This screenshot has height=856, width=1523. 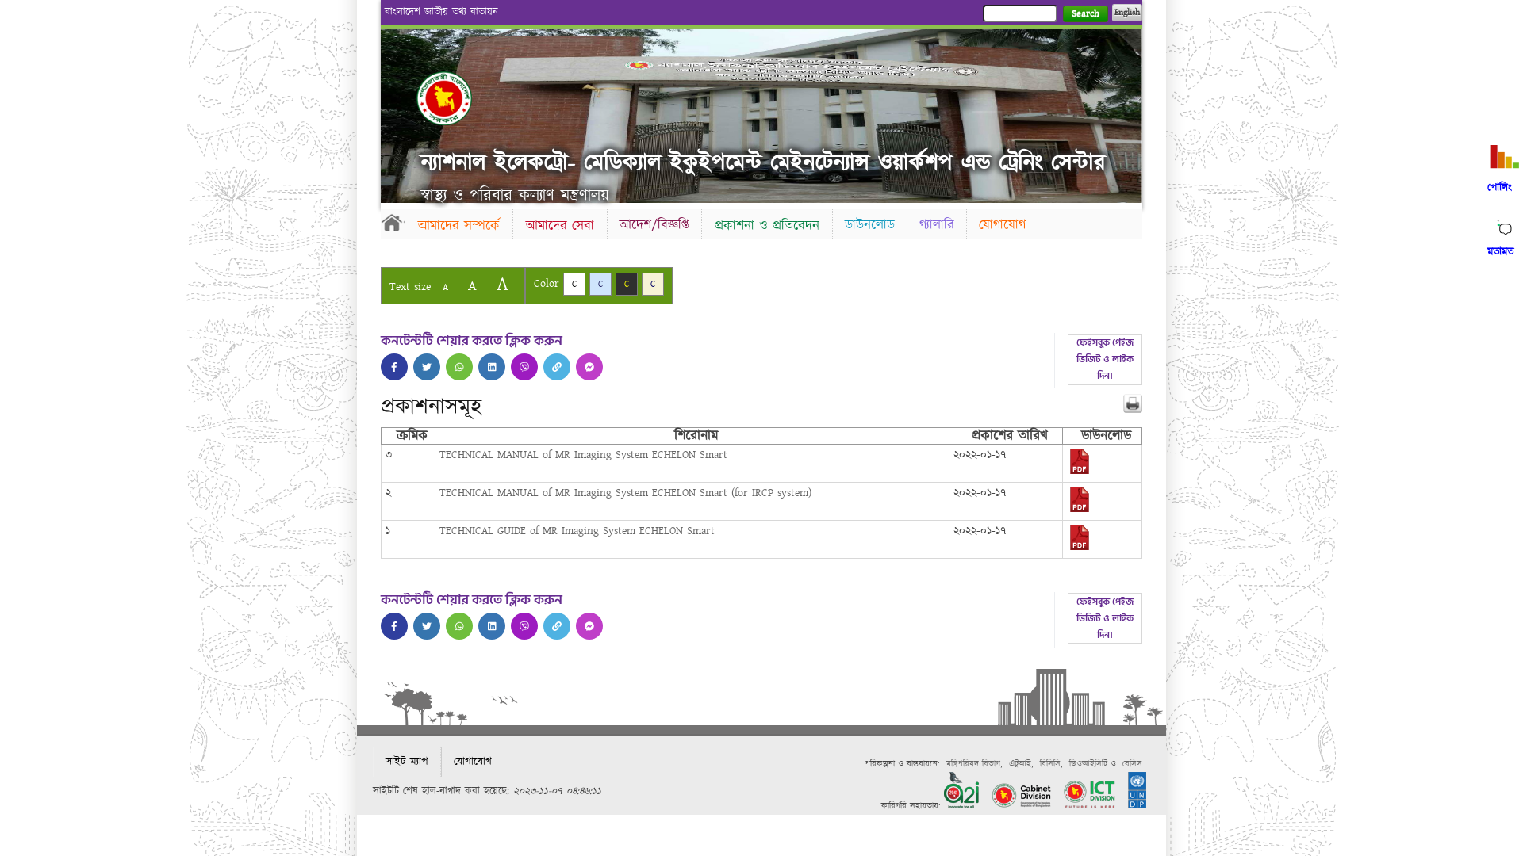 What do you see at coordinates (584, 455) in the screenshot?
I see `TECHNICAL MANUAL of MR Imaging System ECHELON Smart` at bounding box center [584, 455].